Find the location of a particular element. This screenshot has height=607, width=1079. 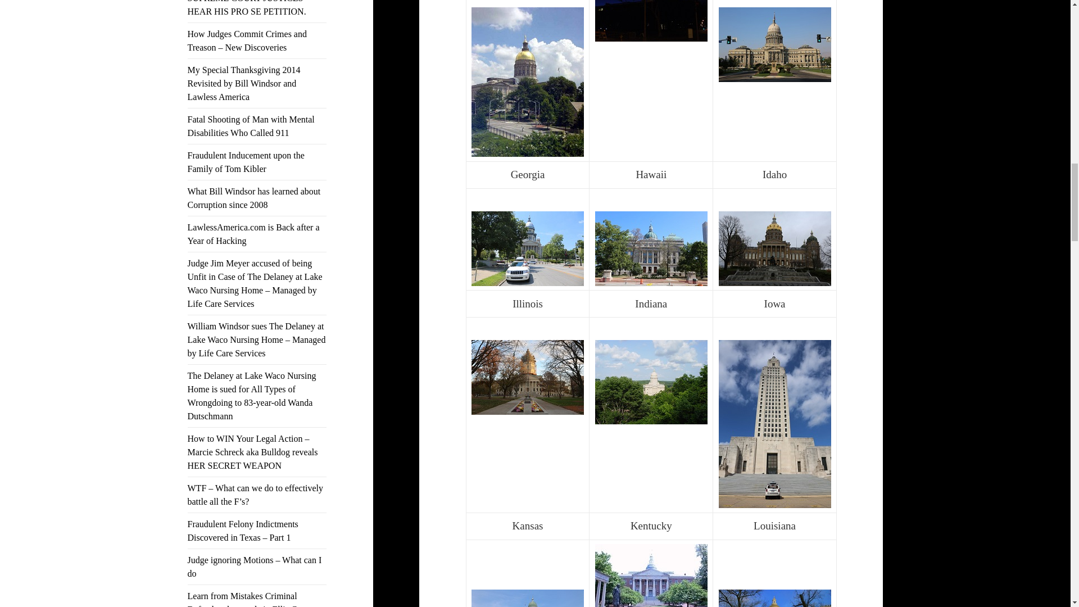

Fraudulent Inducement upon the Family of Tom Kibler is located at coordinates (246, 162).